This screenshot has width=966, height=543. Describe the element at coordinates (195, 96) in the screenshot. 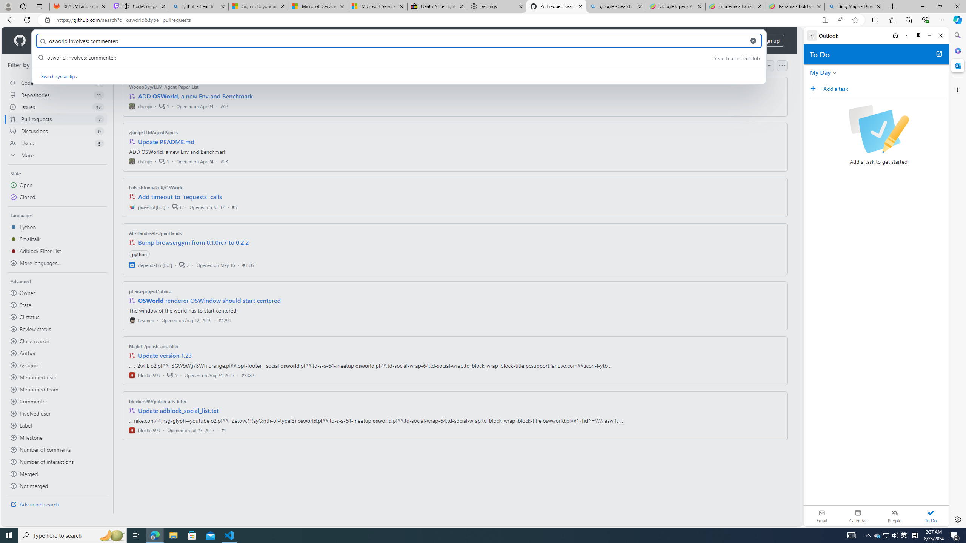

I see `ADD OSWorld, a new Env and Benchmark` at that location.